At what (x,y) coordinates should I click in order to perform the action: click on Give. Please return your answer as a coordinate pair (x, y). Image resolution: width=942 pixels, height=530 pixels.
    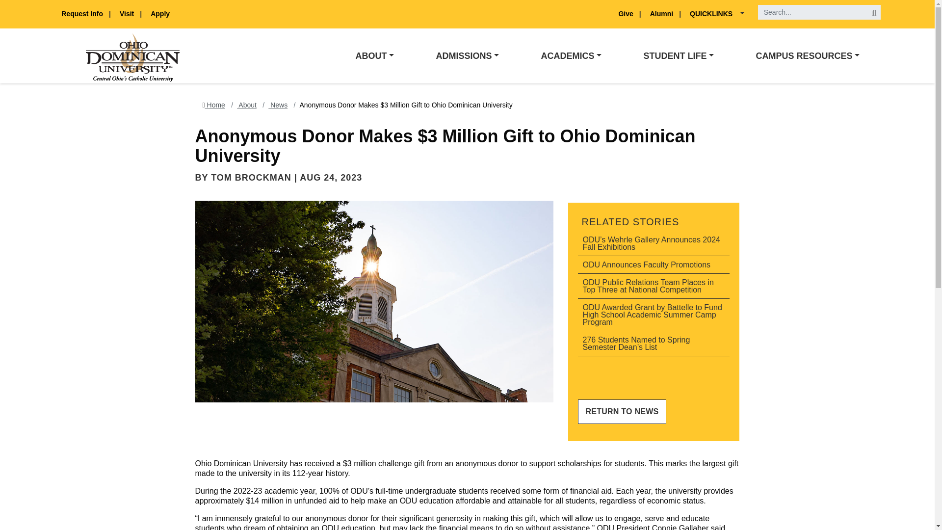
    Looking at the image, I should click on (626, 14).